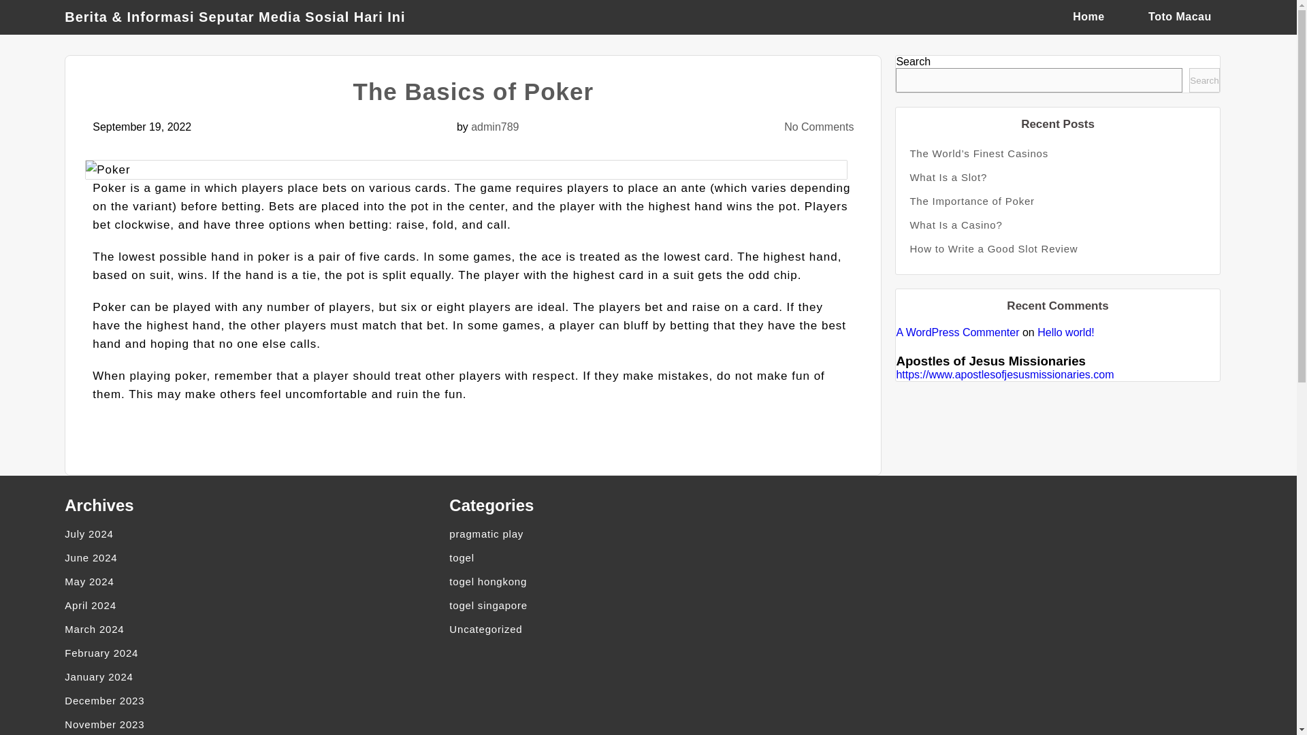 The width and height of the screenshot is (1307, 735). Describe the element at coordinates (256, 581) in the screenshot. I see `May 2024` at that location.